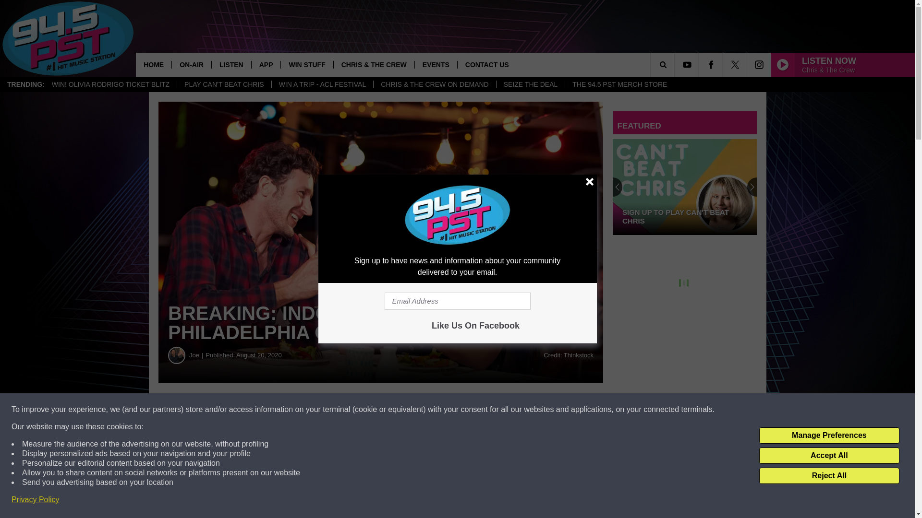 The height and width of the screenshot is (518, 922). Describe the element at coordinates (499, 410) in the screenshot. I see `Print this page` at that location.